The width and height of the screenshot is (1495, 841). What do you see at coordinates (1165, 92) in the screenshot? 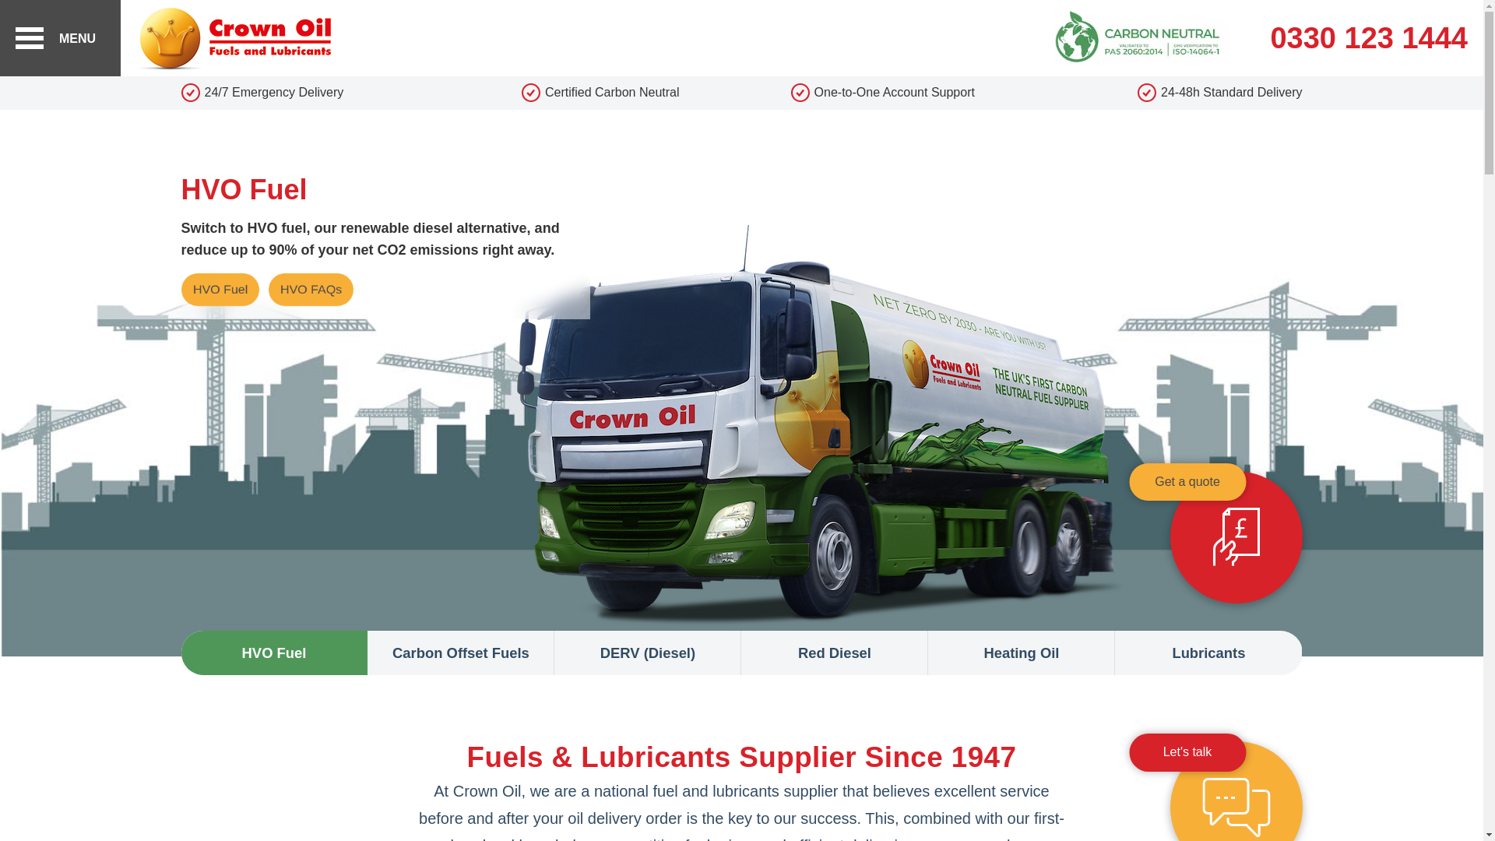
I see `24-48h Standard Delivery` at bounding box center [1165, 92].